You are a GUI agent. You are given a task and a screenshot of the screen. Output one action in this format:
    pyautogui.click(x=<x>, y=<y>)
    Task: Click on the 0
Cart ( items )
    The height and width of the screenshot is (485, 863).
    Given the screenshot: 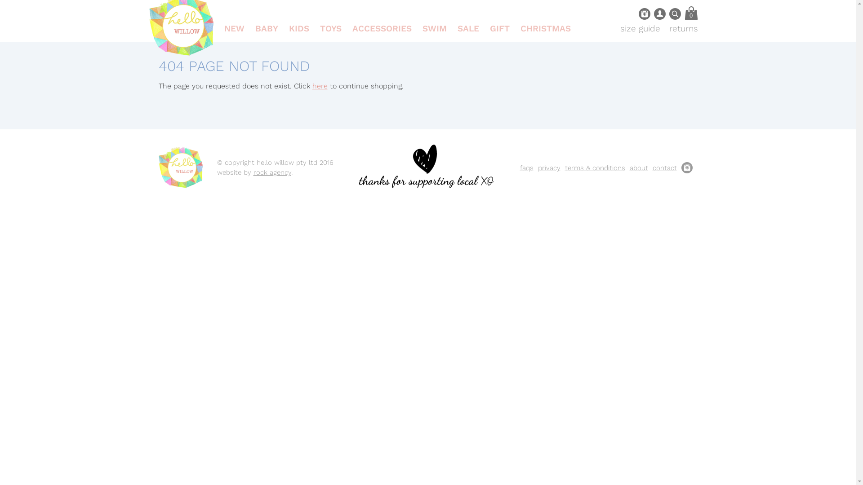 What is the action you would take?
    pyautogui.click(x=691, y=13)
    